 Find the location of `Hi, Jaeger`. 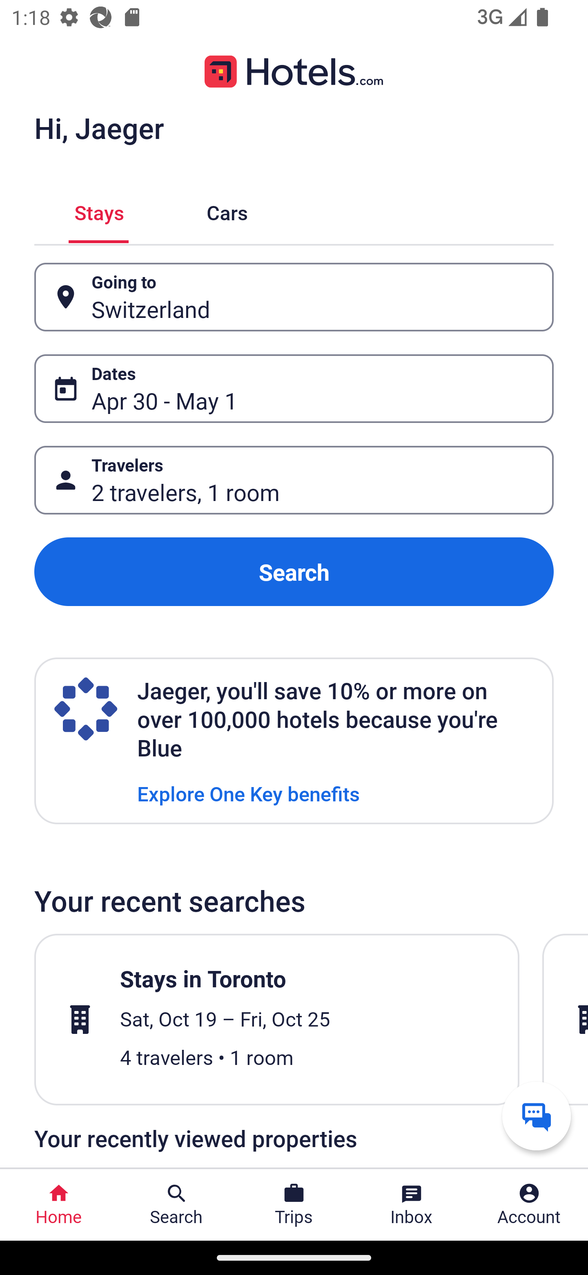

Hi, Jaeger is located at coordinates (99, 127).